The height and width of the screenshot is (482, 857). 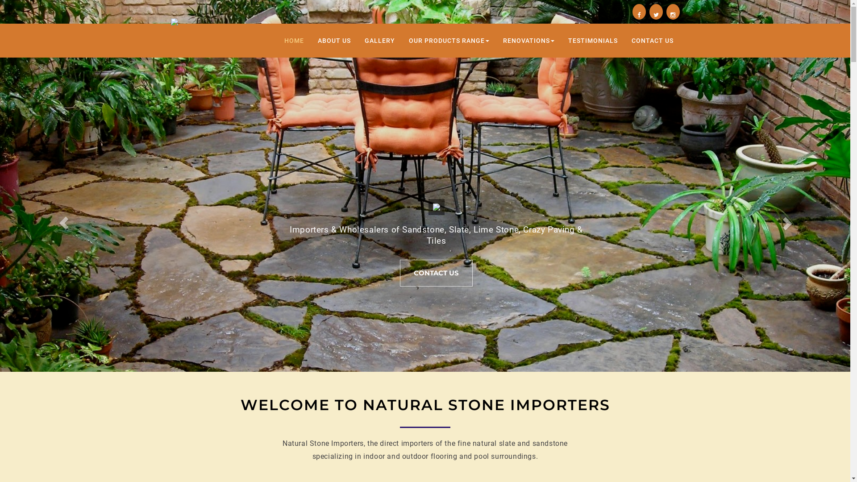 What do you see at coordinates (379, 41) in the screenshot?
I see `GALLERY` at bounding box center [379, 41].